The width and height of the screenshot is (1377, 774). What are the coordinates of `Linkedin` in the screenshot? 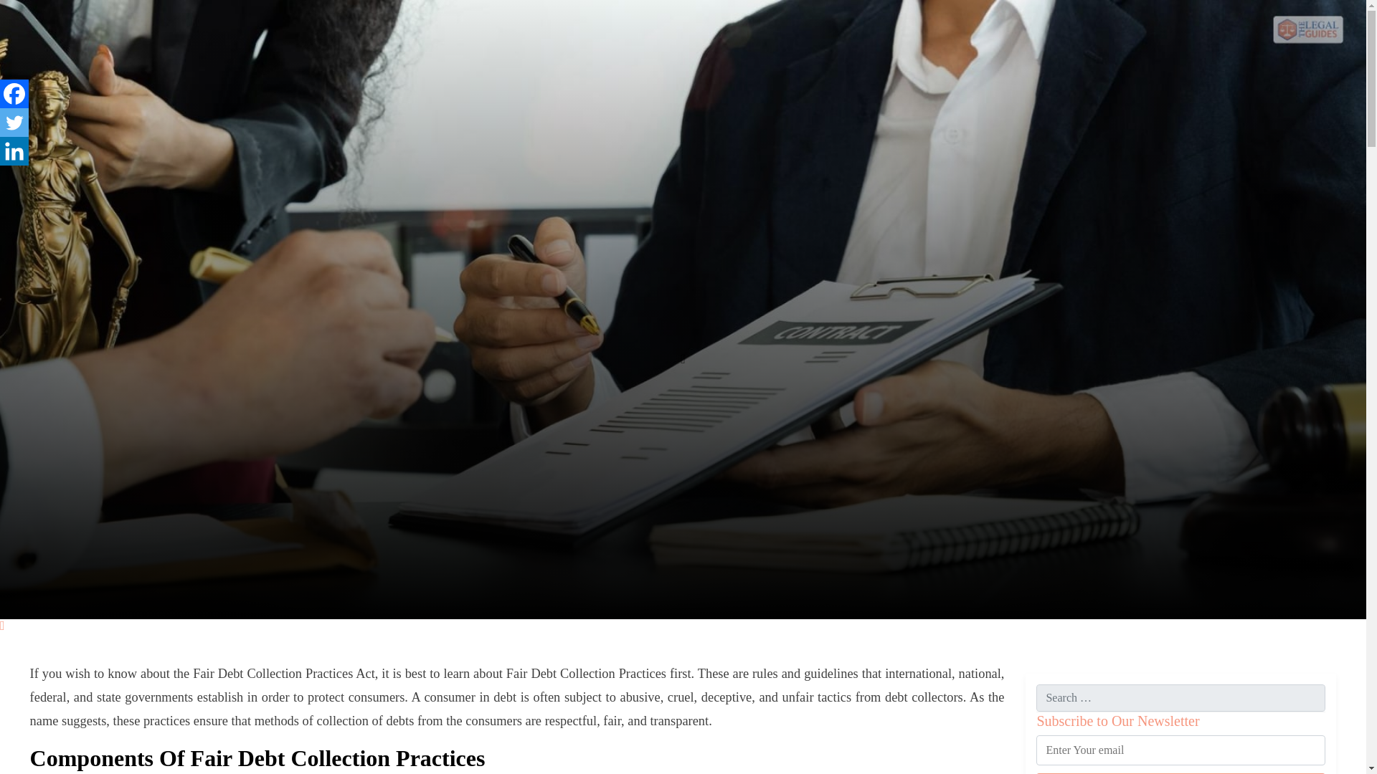 It's located at (14, 151).